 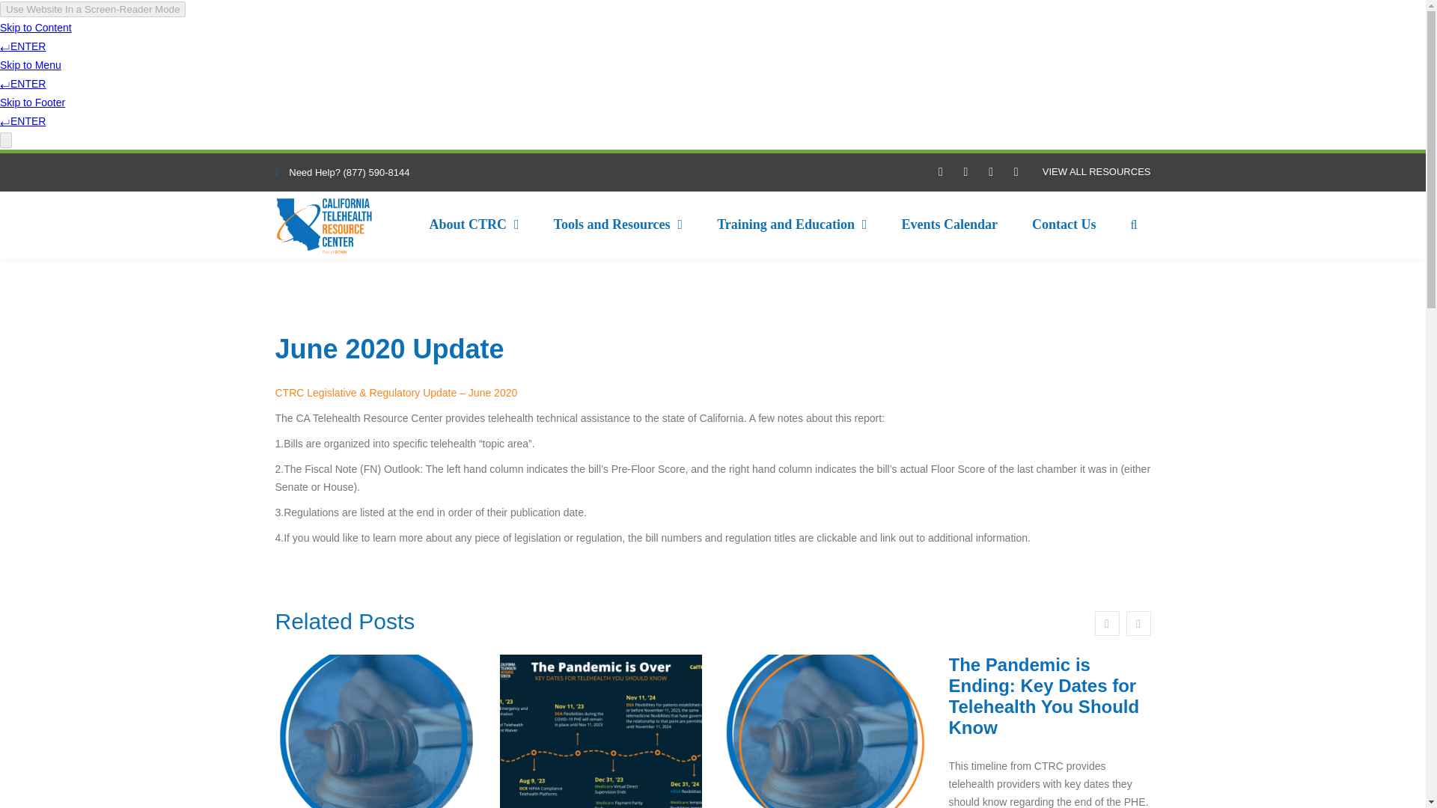 What do you see at coordinates (1096, 171) in the screenshot?
I see `VIEW ALL RESOURCES` at bounding box center [1096, 171].